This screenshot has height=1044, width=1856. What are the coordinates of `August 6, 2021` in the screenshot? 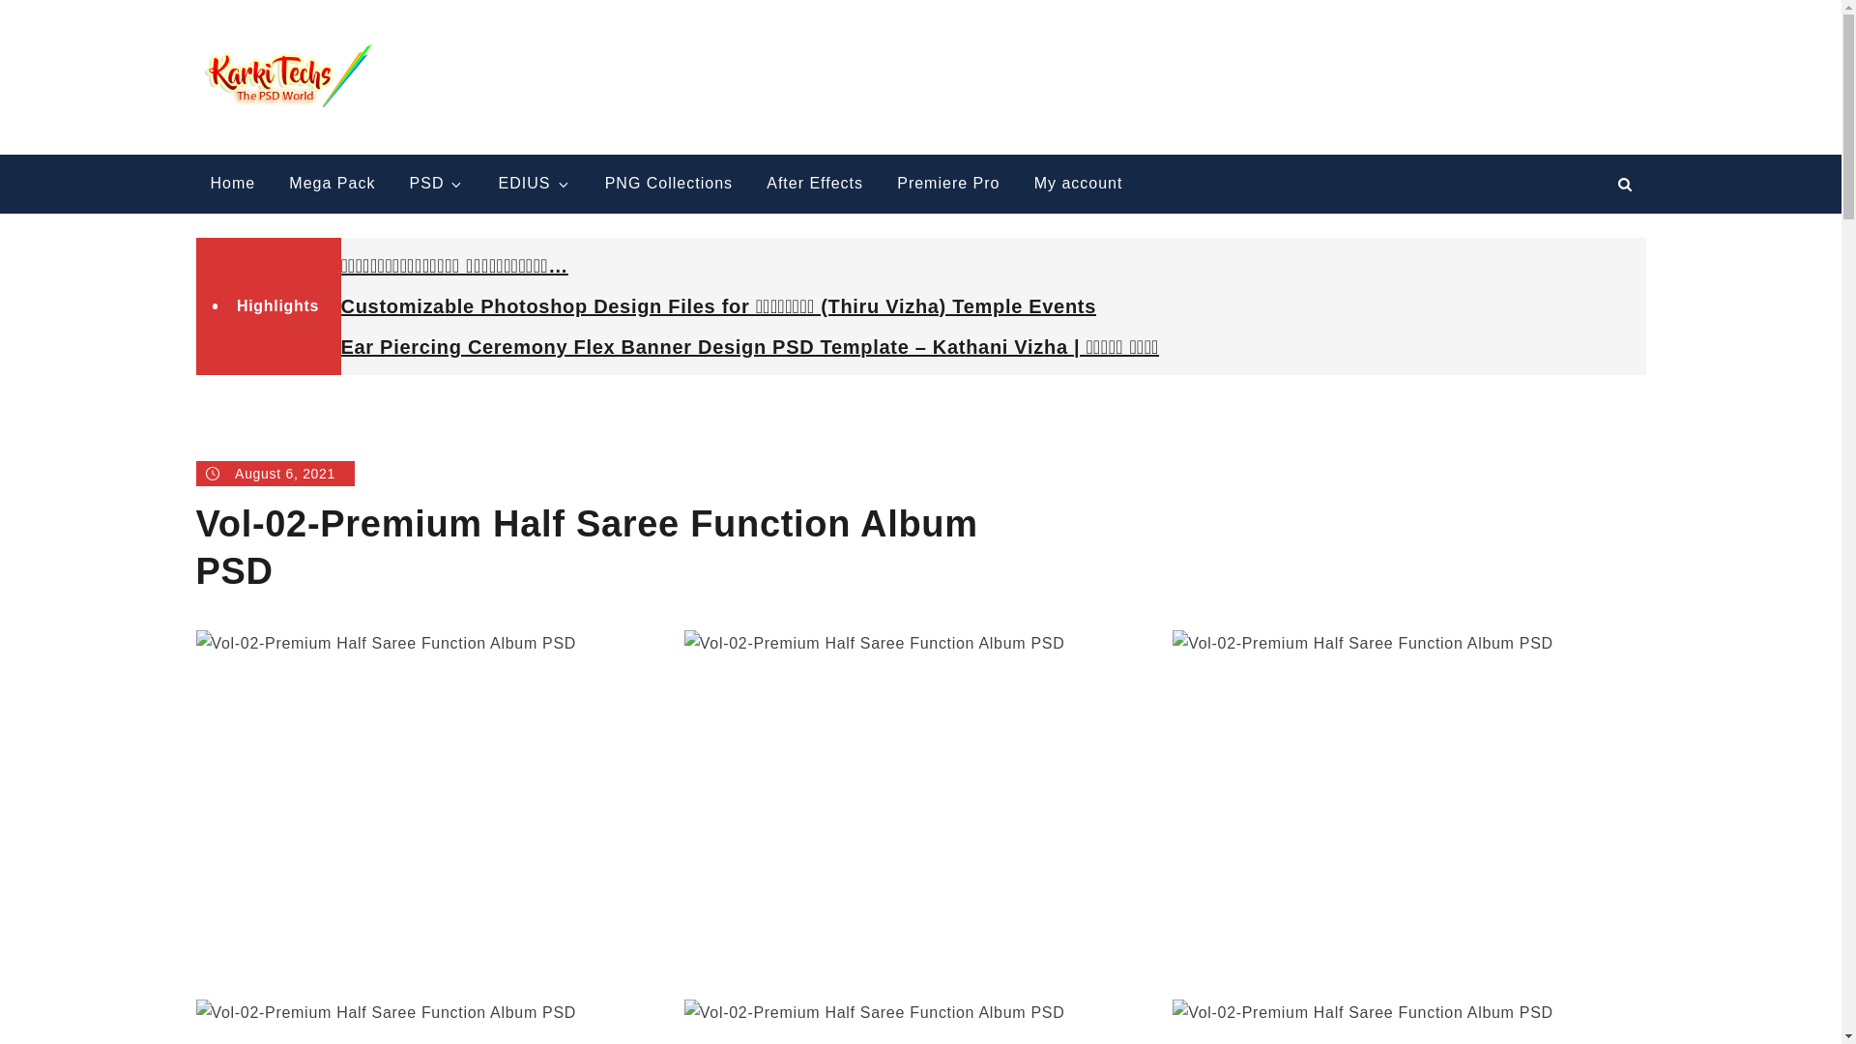 It's located at (275, 474).